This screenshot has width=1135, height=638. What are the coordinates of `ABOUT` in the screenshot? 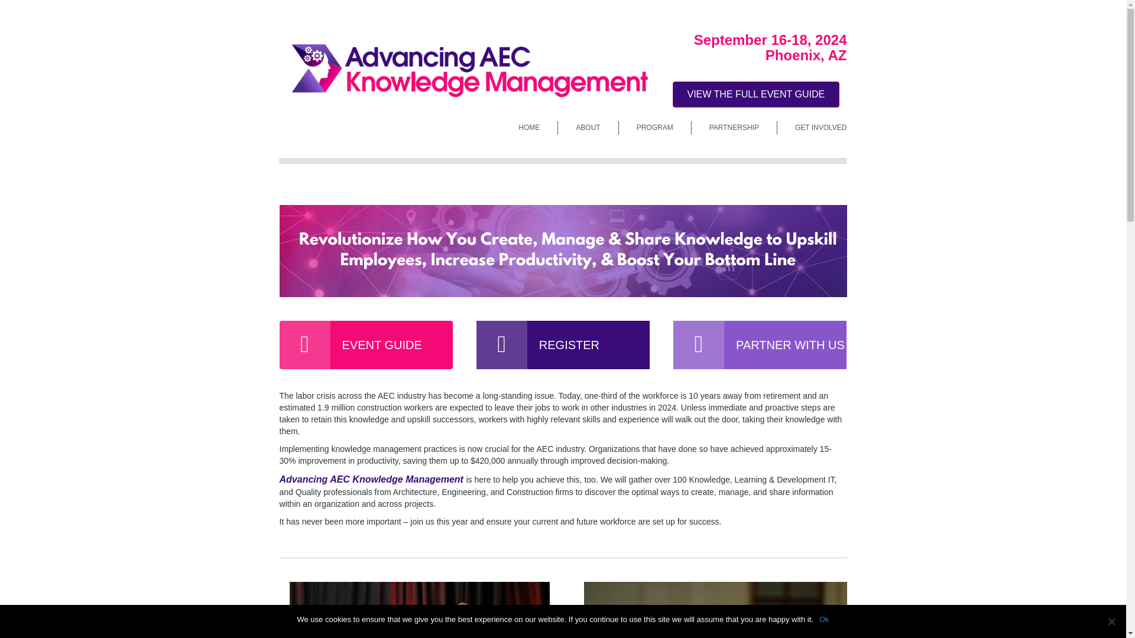 It's located at (588, 128).